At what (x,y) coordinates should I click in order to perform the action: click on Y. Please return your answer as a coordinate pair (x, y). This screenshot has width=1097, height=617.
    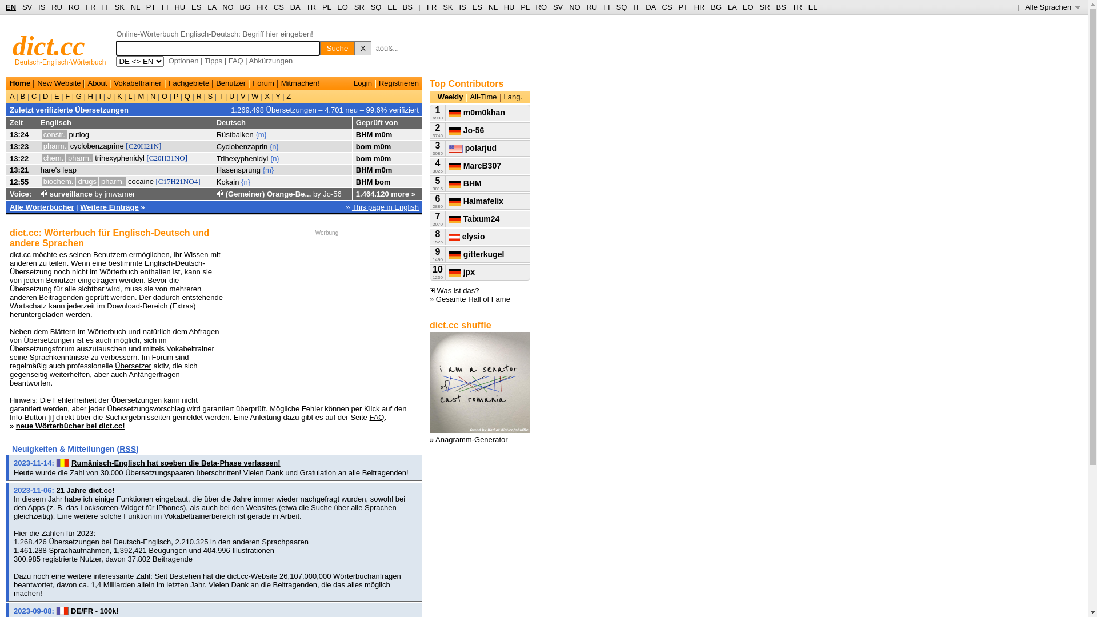
    Looking at the image, I should click on (278, 96).